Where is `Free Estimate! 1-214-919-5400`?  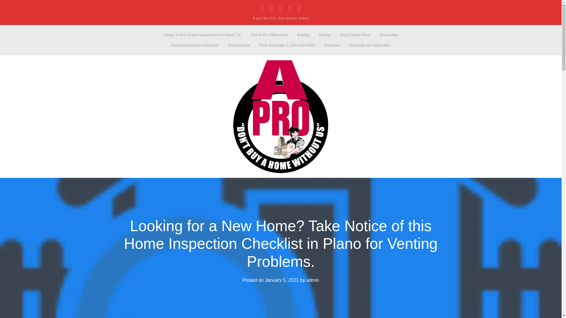
Free Estimate! 1-214-919-5400 is located at coordinates (287, 45).